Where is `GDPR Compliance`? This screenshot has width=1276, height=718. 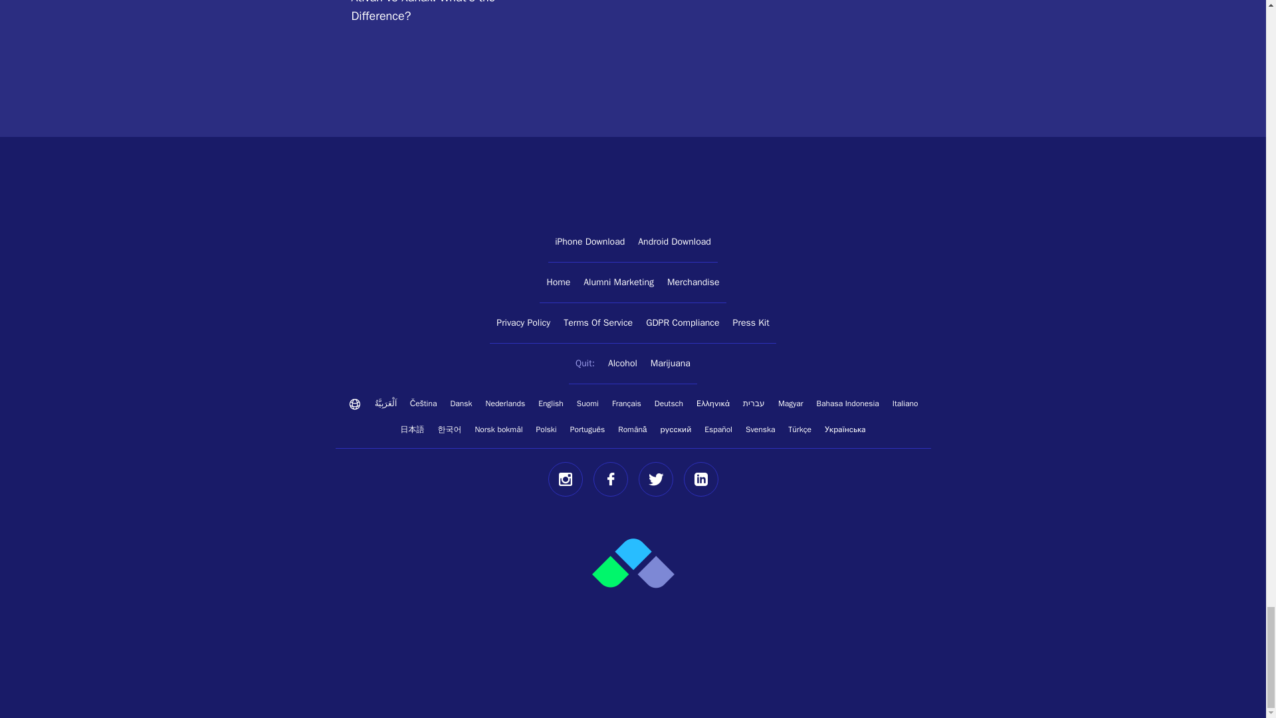 GDPR Compliance is located at coordinates (682, 323).